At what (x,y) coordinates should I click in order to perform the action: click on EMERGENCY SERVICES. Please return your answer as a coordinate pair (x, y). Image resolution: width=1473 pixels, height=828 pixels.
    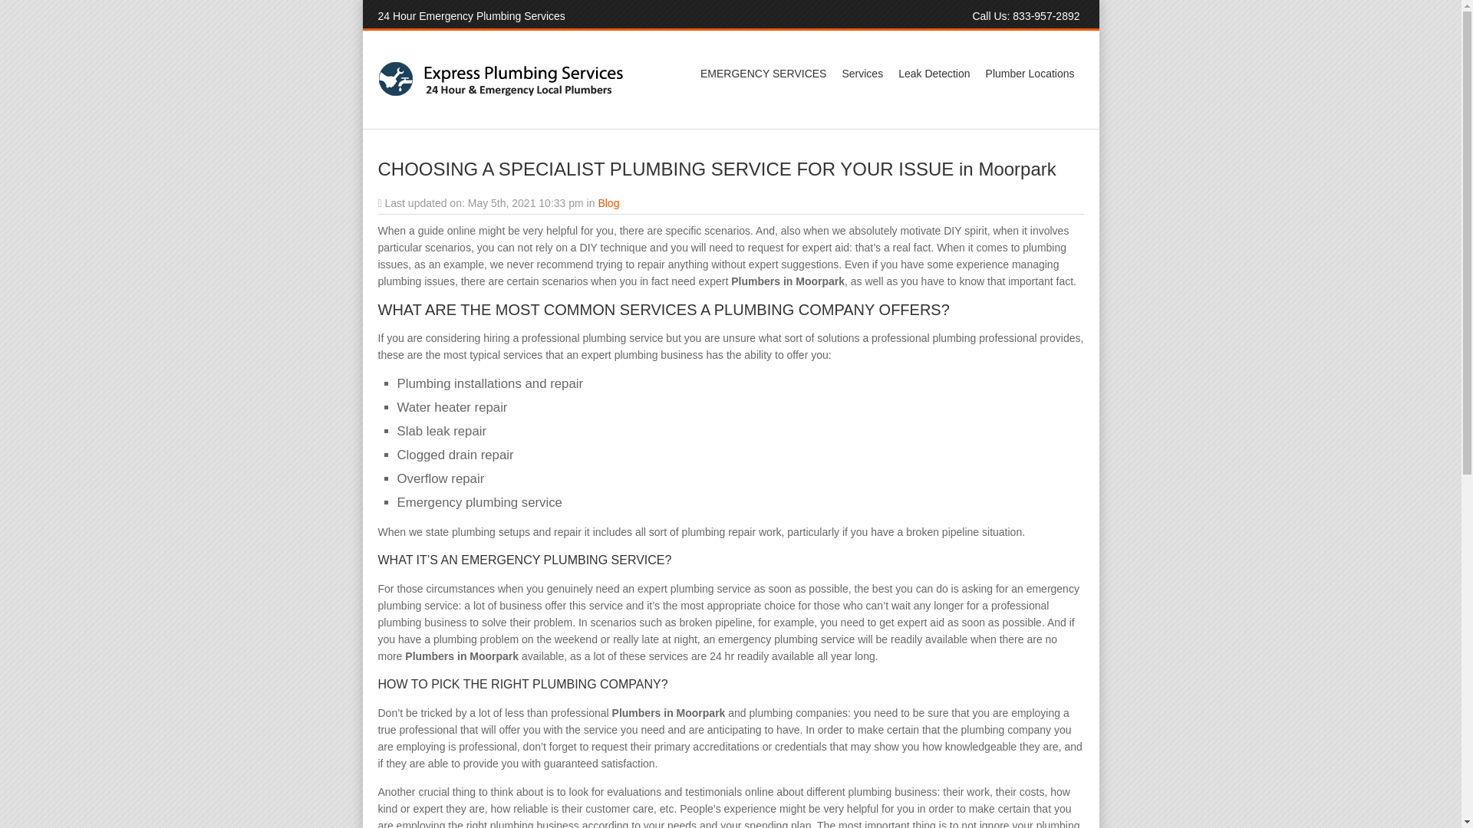
    Looking at the image, I should click on (763, 74).